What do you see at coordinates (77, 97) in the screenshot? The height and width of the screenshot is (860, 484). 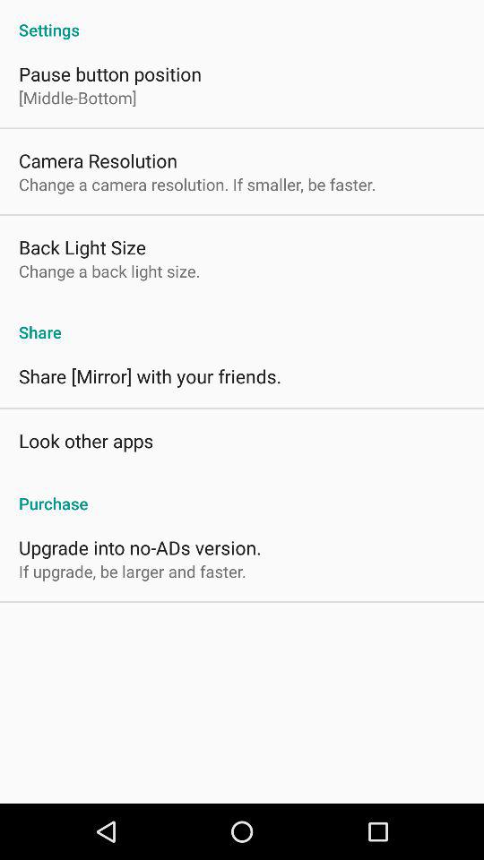 I see `turn on [middle-bottom] app` at bounding box center [77, 97].